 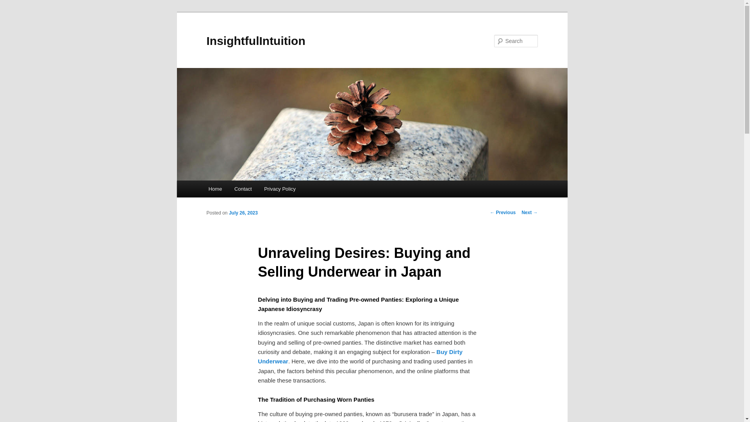 What do you see at coordinates (215, 189) in the screenshot?
I see `Home` at bounding box center [215, 189].